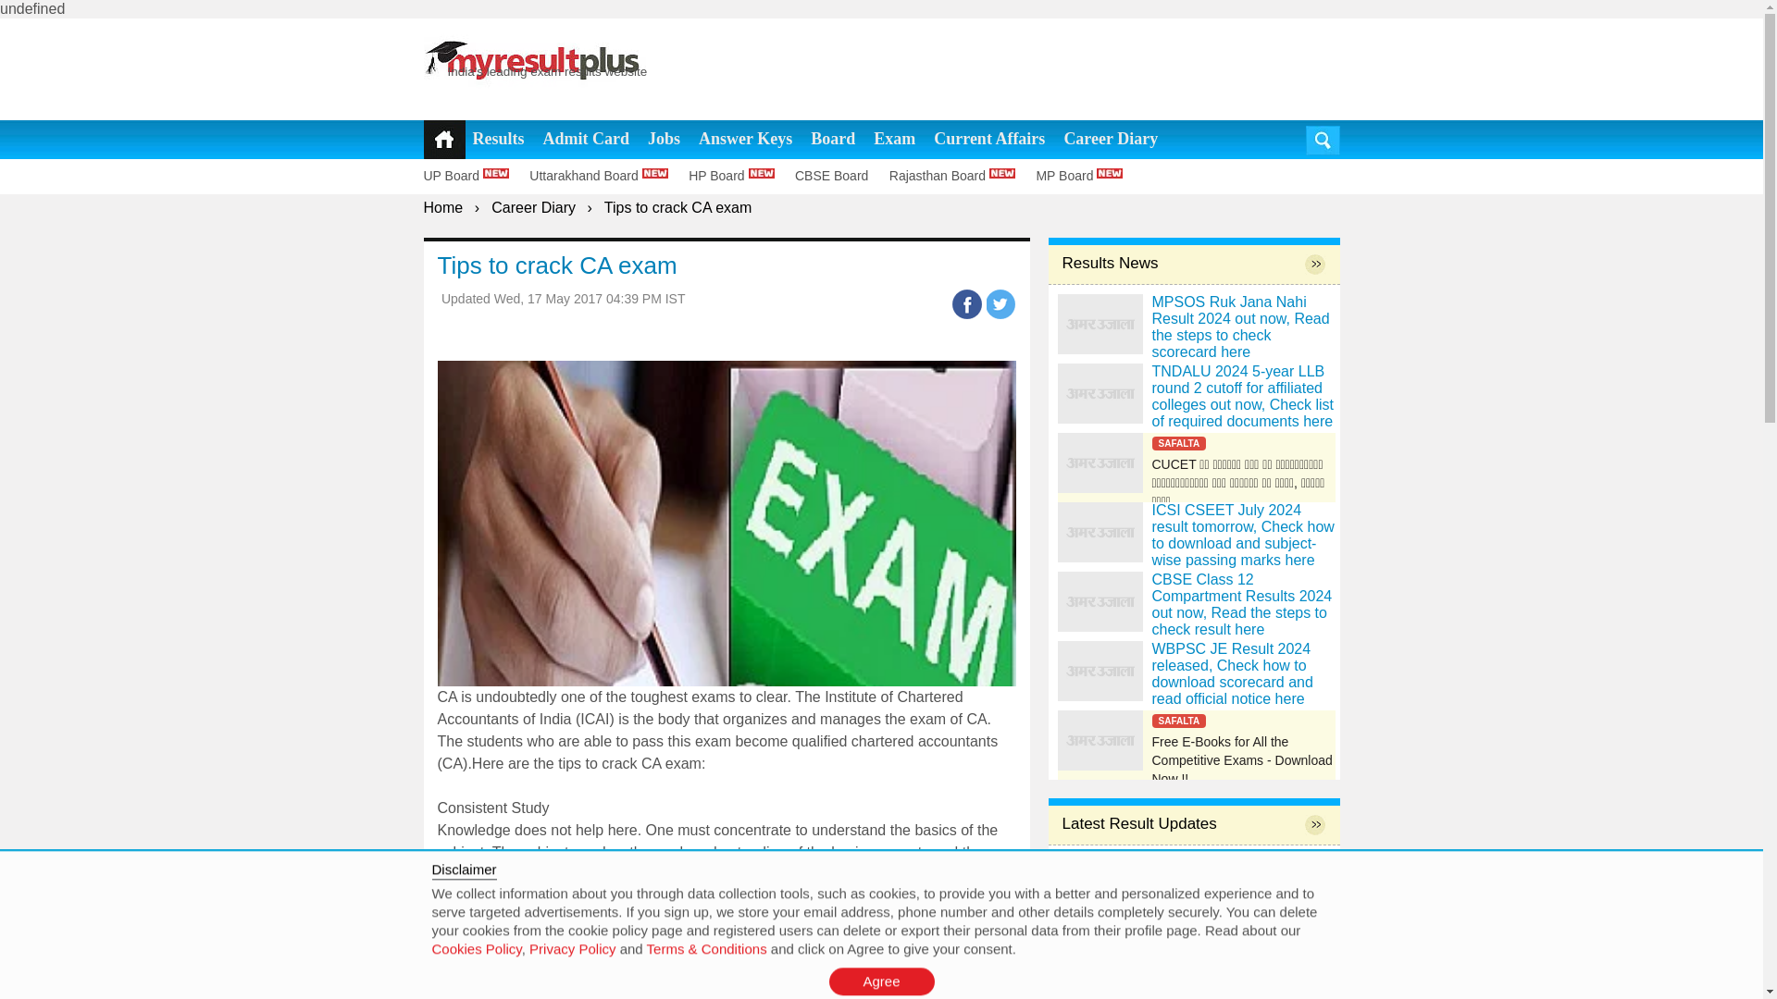 The image size is (1777, 999). What do you see at coordinates (745, 139) in the screenshot?
I see `Answer Keys` at bounding box center [745, 139].